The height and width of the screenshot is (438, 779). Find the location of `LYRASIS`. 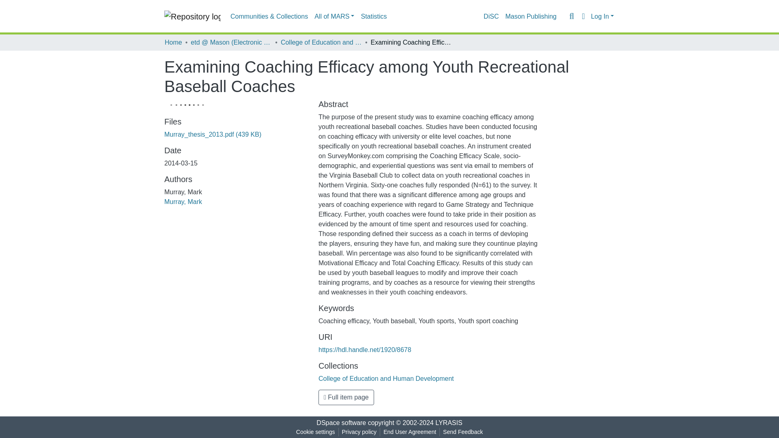

LYRASIS is located at coordinates (449, 423).